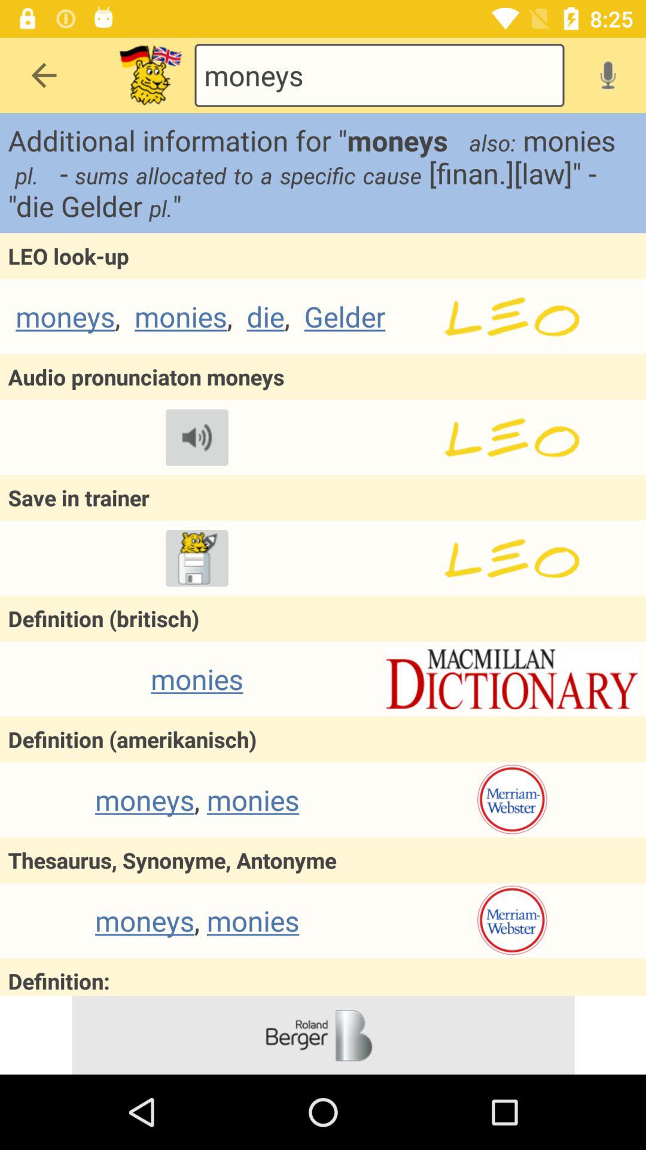  What do you see at coordinates (512, 437) in the screenshot?
I see `go to page` at bounding box center [512, 437].